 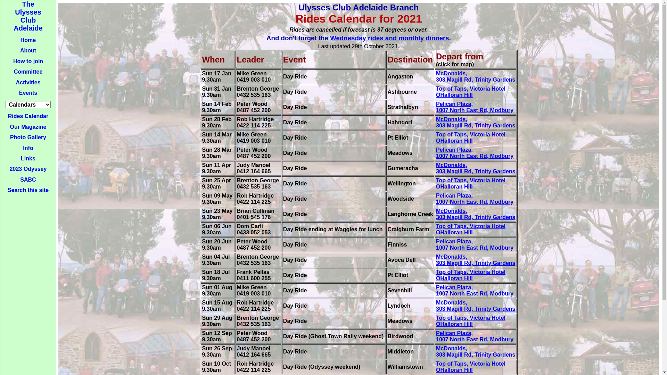 I want to click on McDonalds,
303 Magill Rd, Trinity Gardens, so click(x=476, y=122).